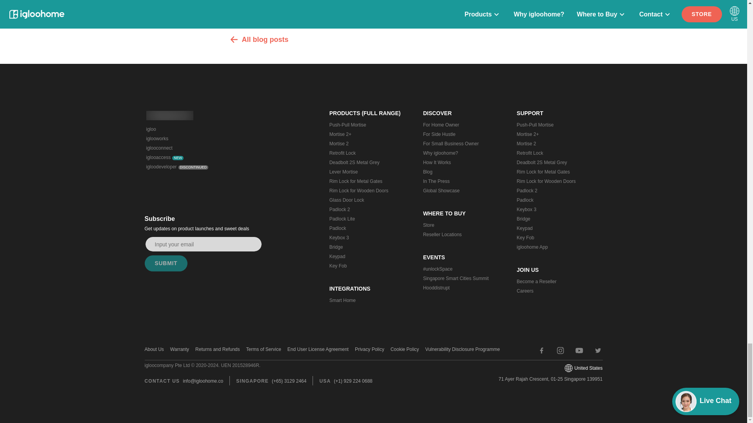 The image size is (753, 423). What do you see at coordinates (403, 10) in the screenshot?
I see `here` at bounding box center [403, 10].